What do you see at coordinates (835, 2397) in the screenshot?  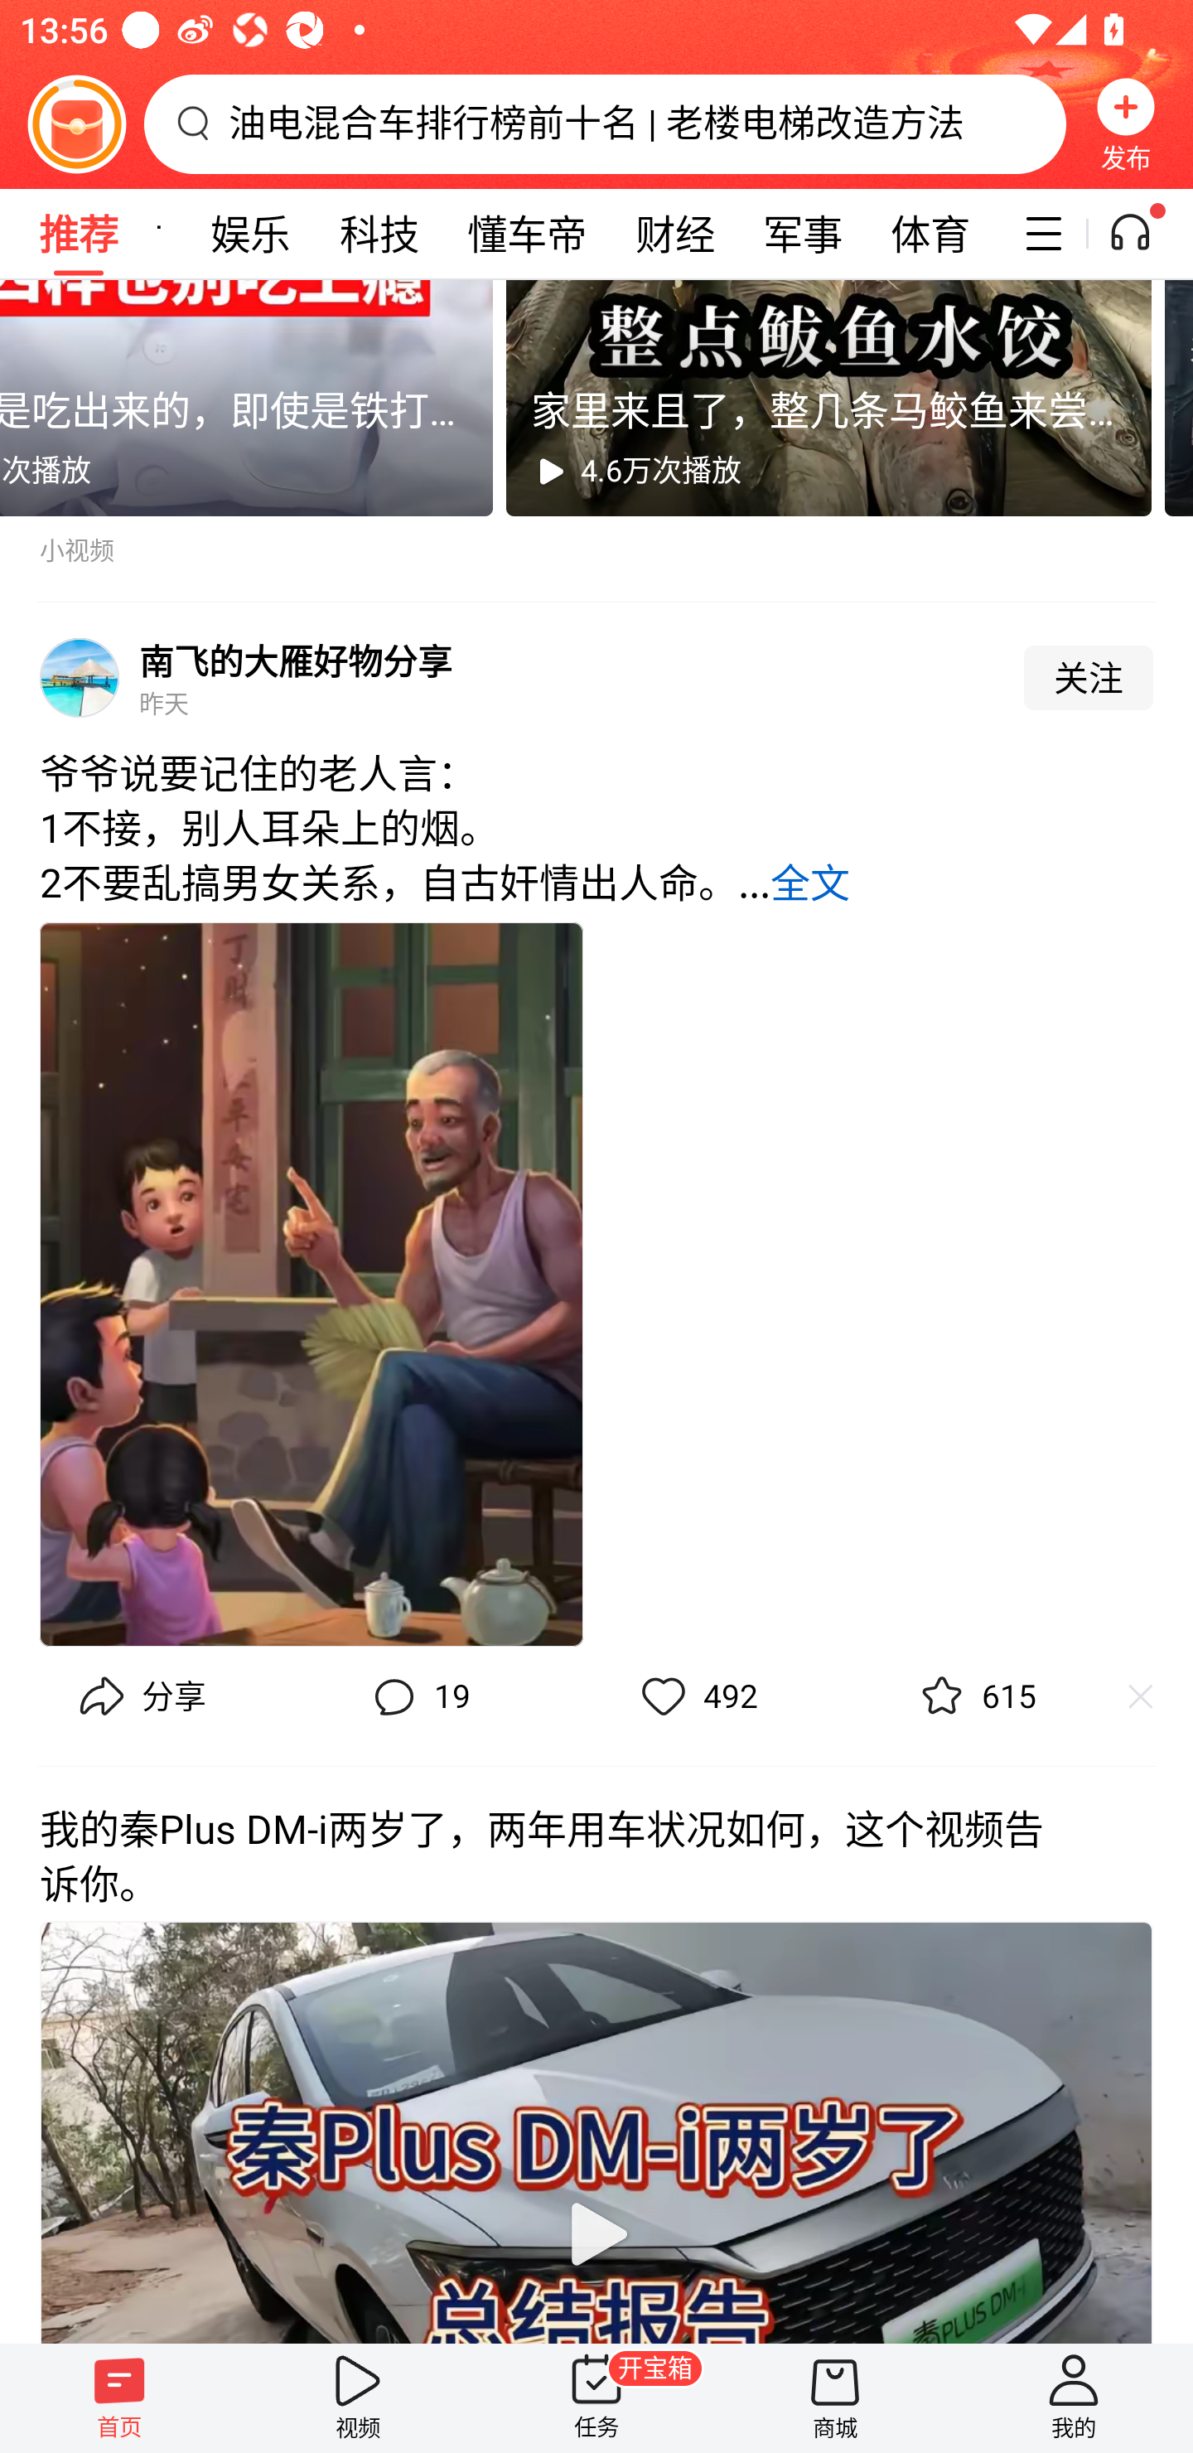 I see `商城` at bounding box center [835, 2397].